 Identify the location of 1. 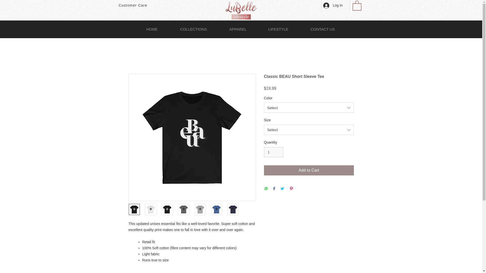
(273, 152).